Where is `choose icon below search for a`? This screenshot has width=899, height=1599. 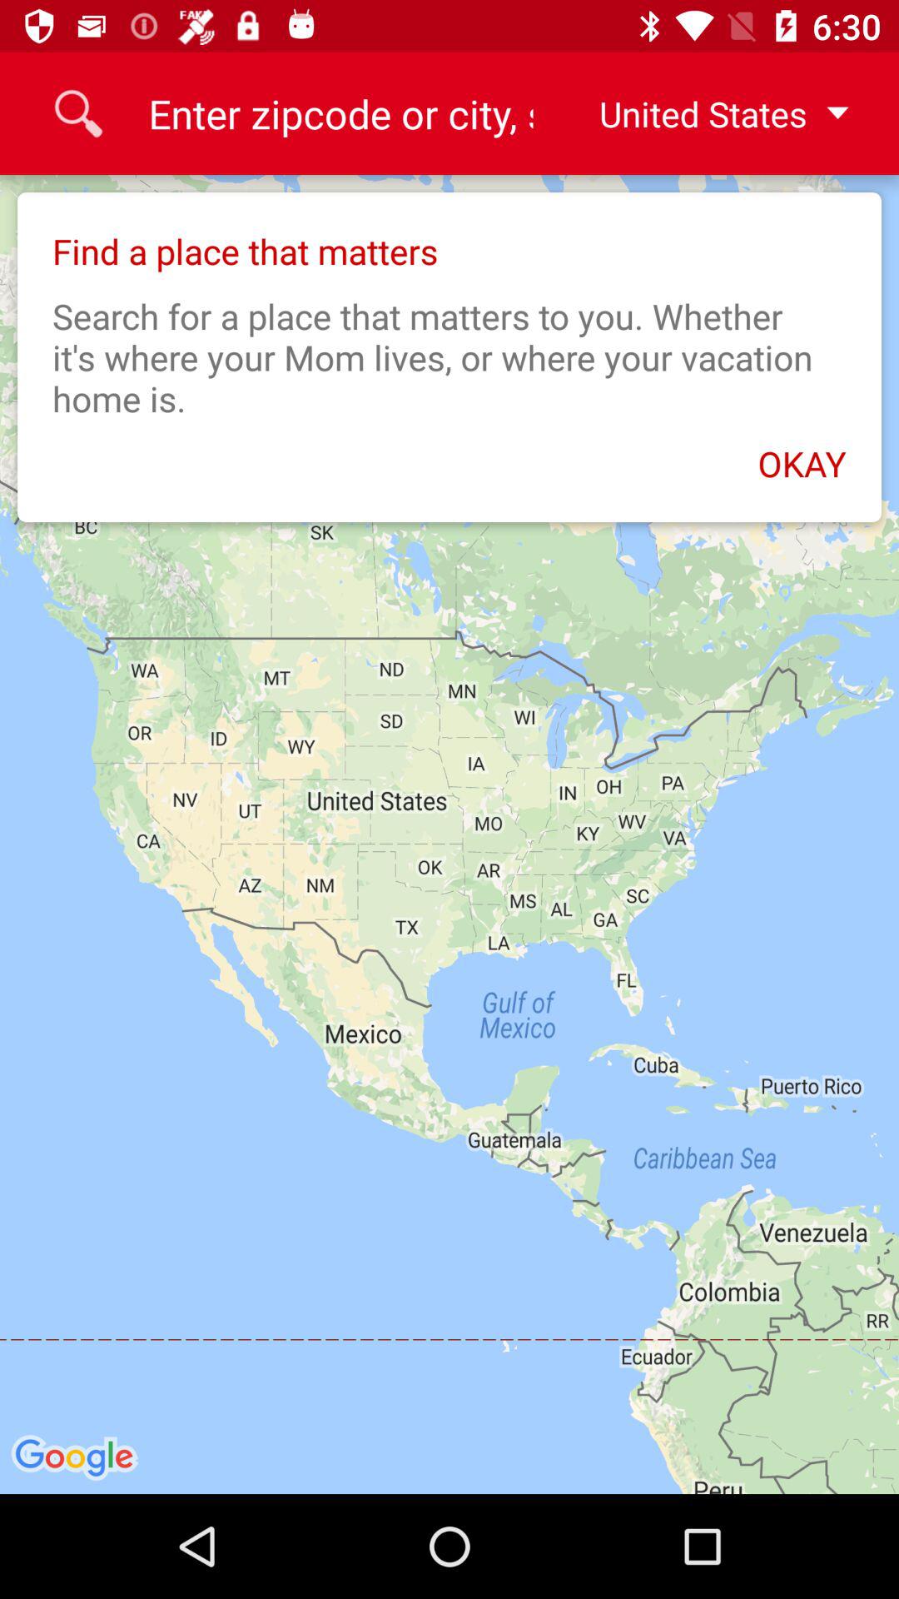
choose icon below search for a is located at coordinates (449, 455).